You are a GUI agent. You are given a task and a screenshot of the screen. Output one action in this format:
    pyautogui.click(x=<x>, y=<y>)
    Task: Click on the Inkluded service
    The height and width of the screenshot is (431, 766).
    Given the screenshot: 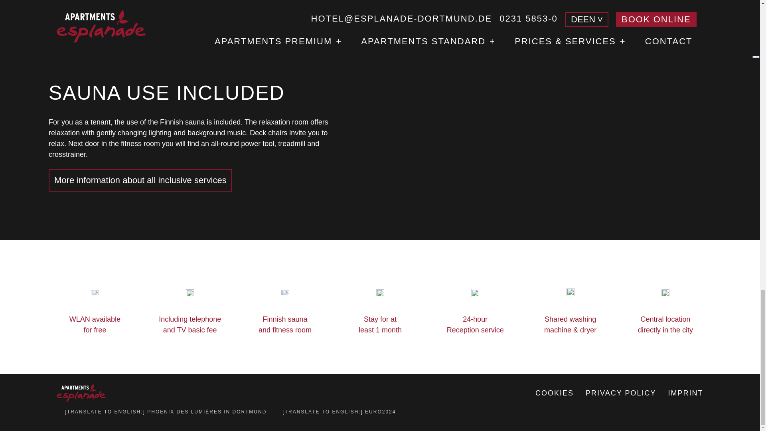 What is the action you would take?
    pyautogui.click(x=95, y=324)
    